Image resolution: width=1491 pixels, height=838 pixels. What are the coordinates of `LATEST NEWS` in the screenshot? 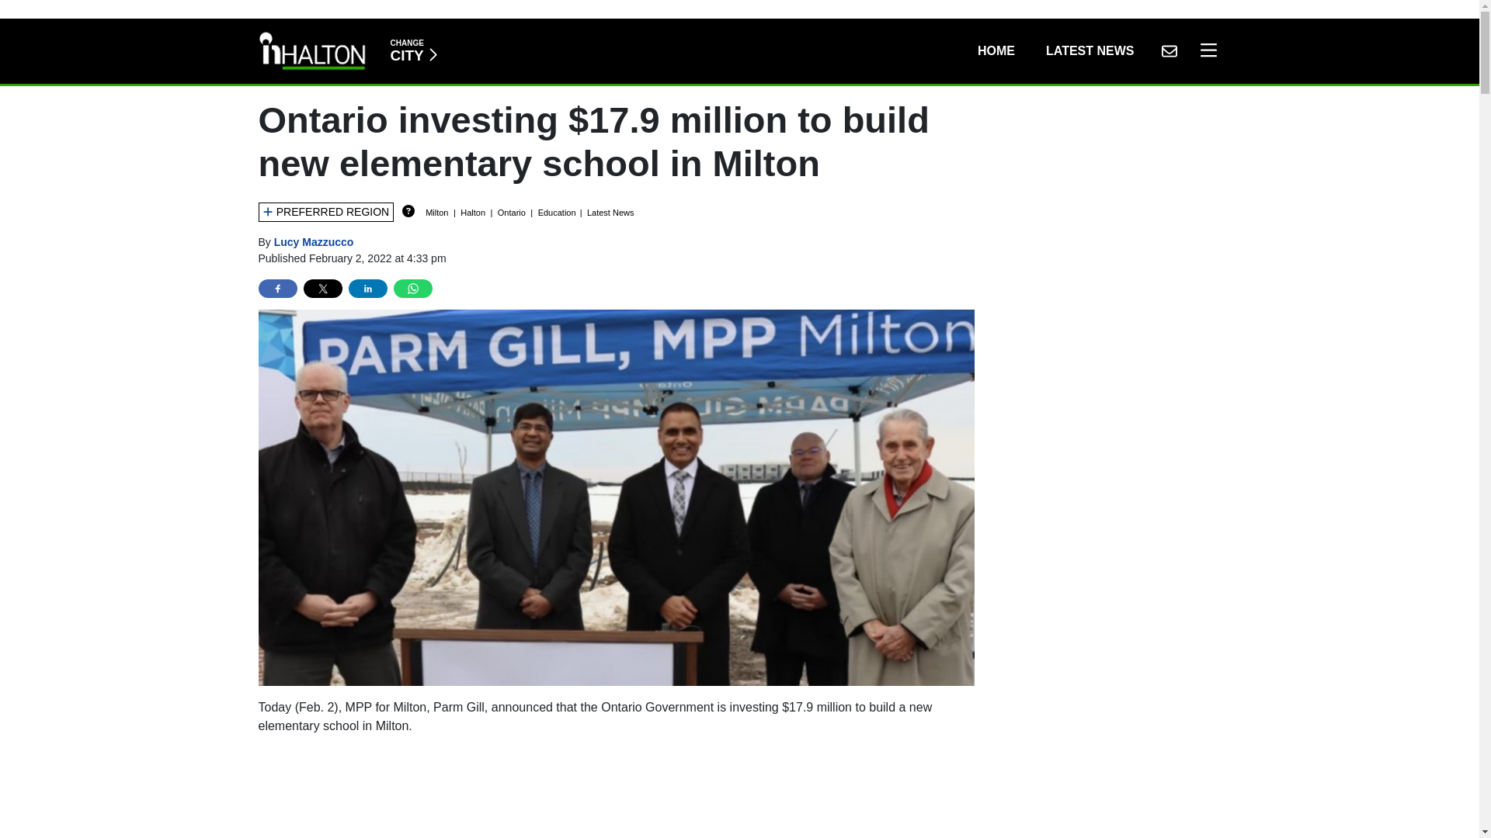 It's located at (314, 241).